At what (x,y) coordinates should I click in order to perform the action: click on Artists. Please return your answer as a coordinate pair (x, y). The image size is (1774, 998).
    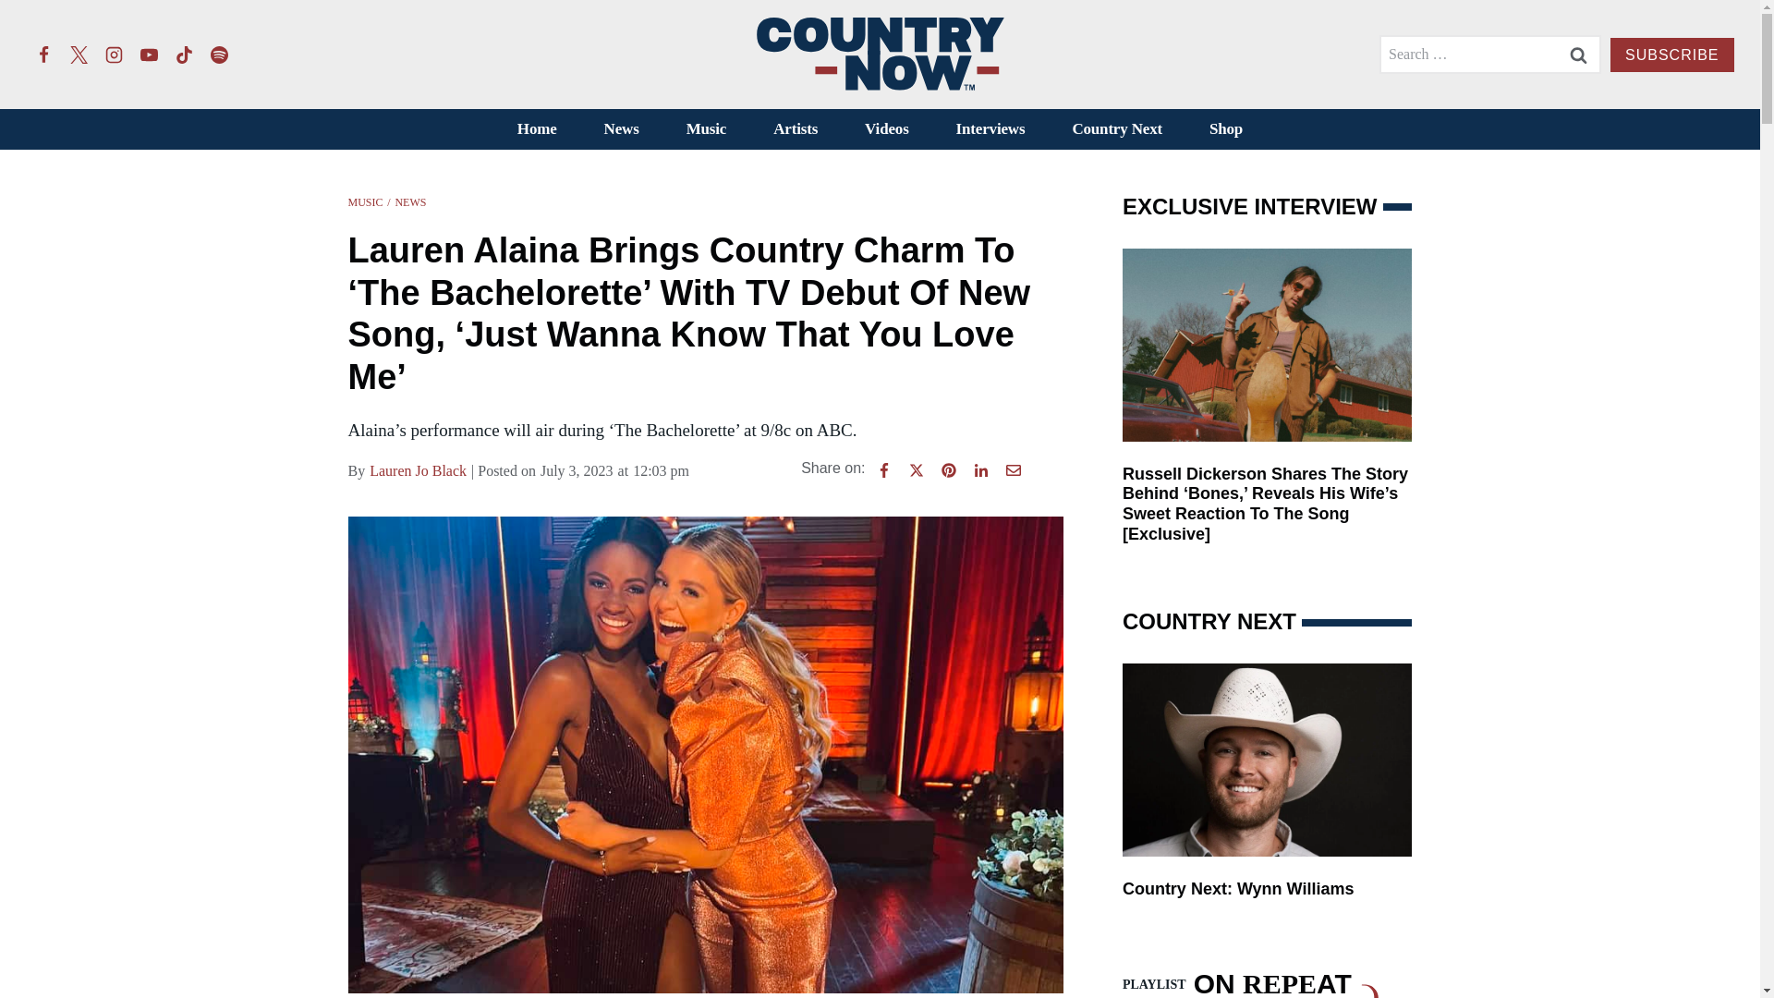
    Looking at the image, I should click on (796, 129).